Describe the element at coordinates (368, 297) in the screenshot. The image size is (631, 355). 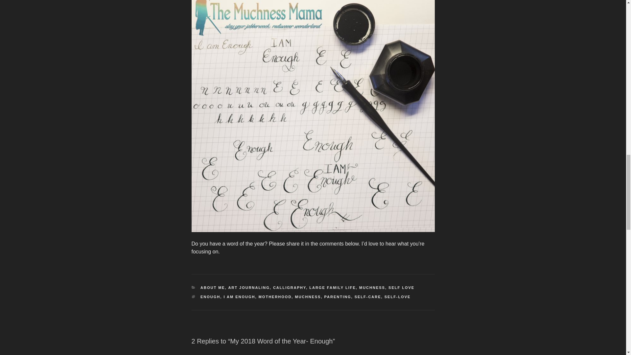
I see `SELF-CARE` at that location.